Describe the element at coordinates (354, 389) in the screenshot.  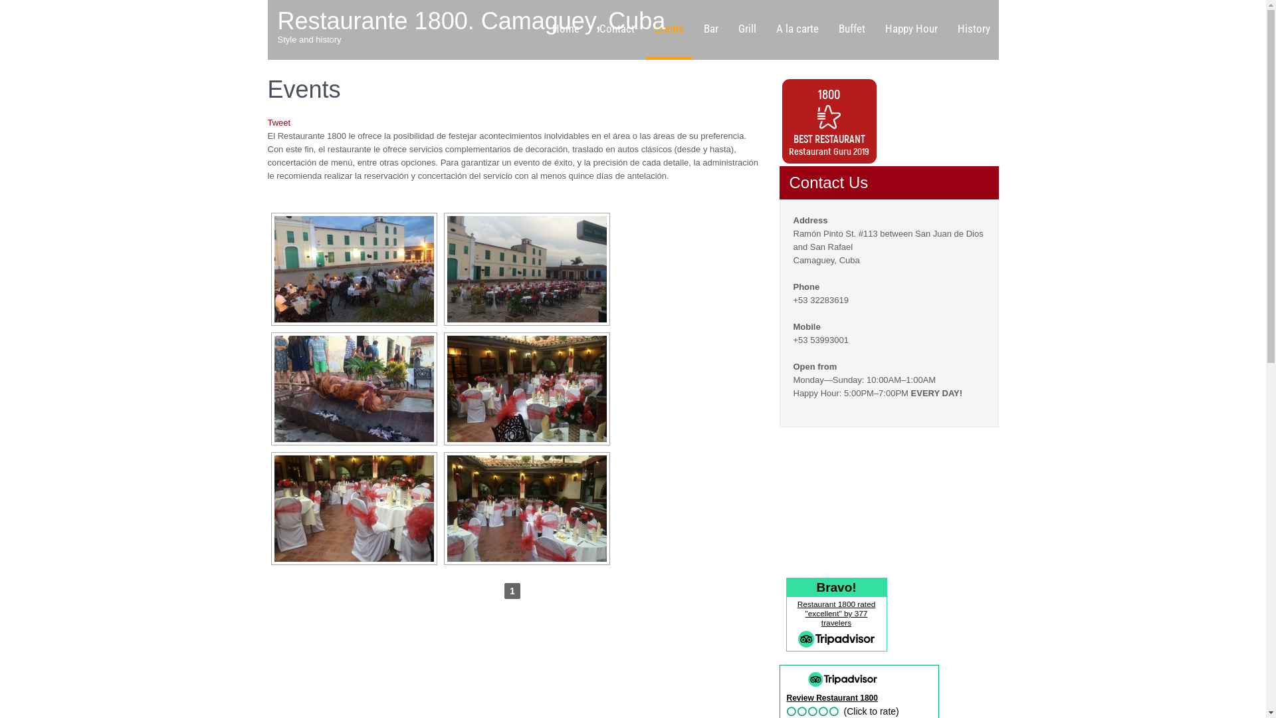
I see `IMG_1487` at that location.